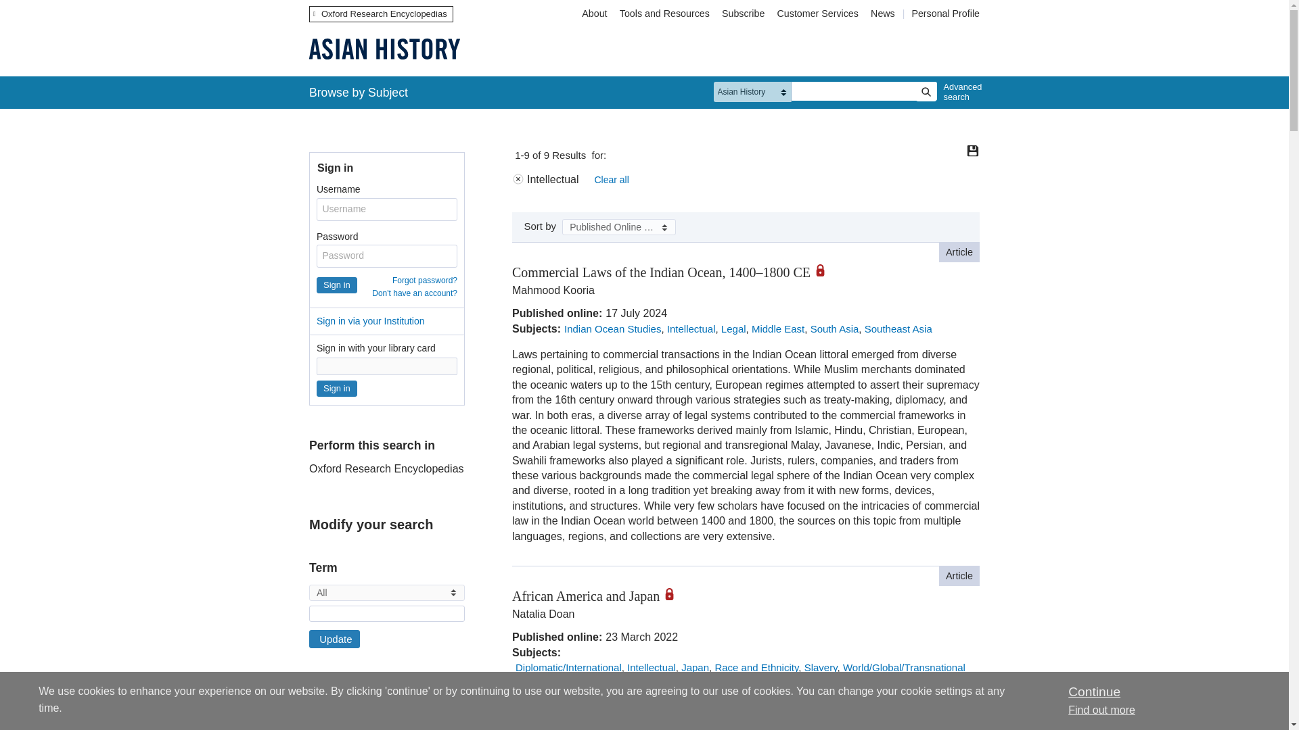 The width and height of the screenshot is (1299, 730). Describe the element at coordinates (334, 639) in the screenshot. I see ` Update` at that location.